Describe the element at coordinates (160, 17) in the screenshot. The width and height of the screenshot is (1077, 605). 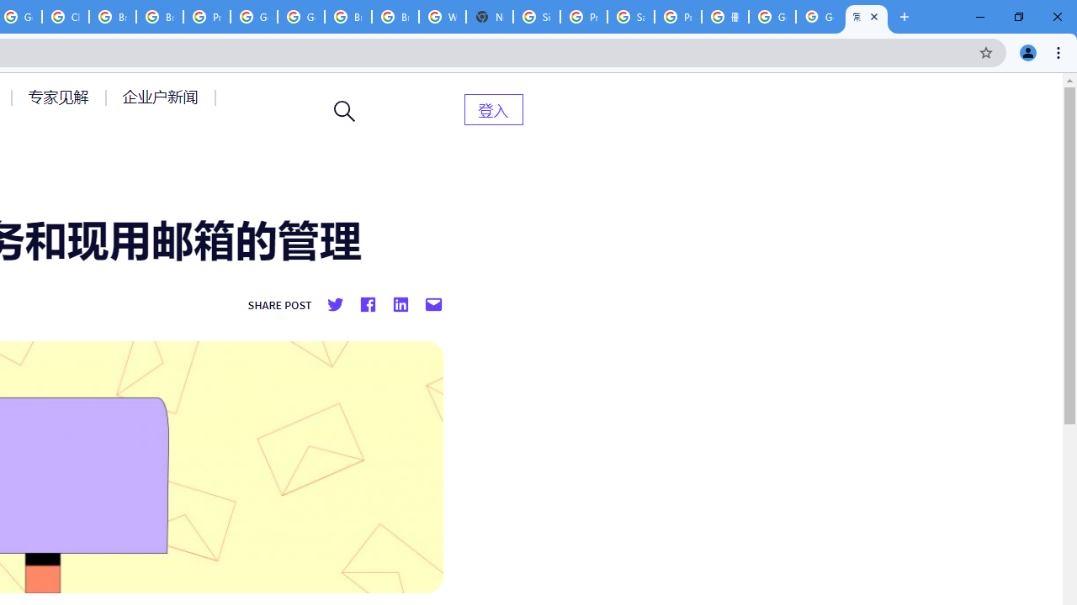
I see `Browse Chrome as a guest - Computer - Google Chrome Help` at that location.